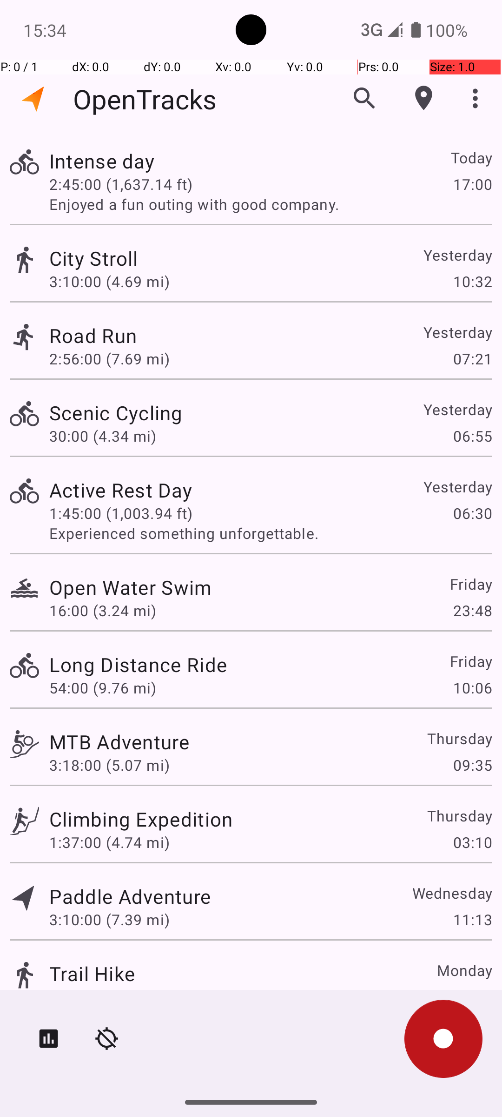  Describe the element at coordinates (24, 162) in the screenshot. I see `Track` at that location.